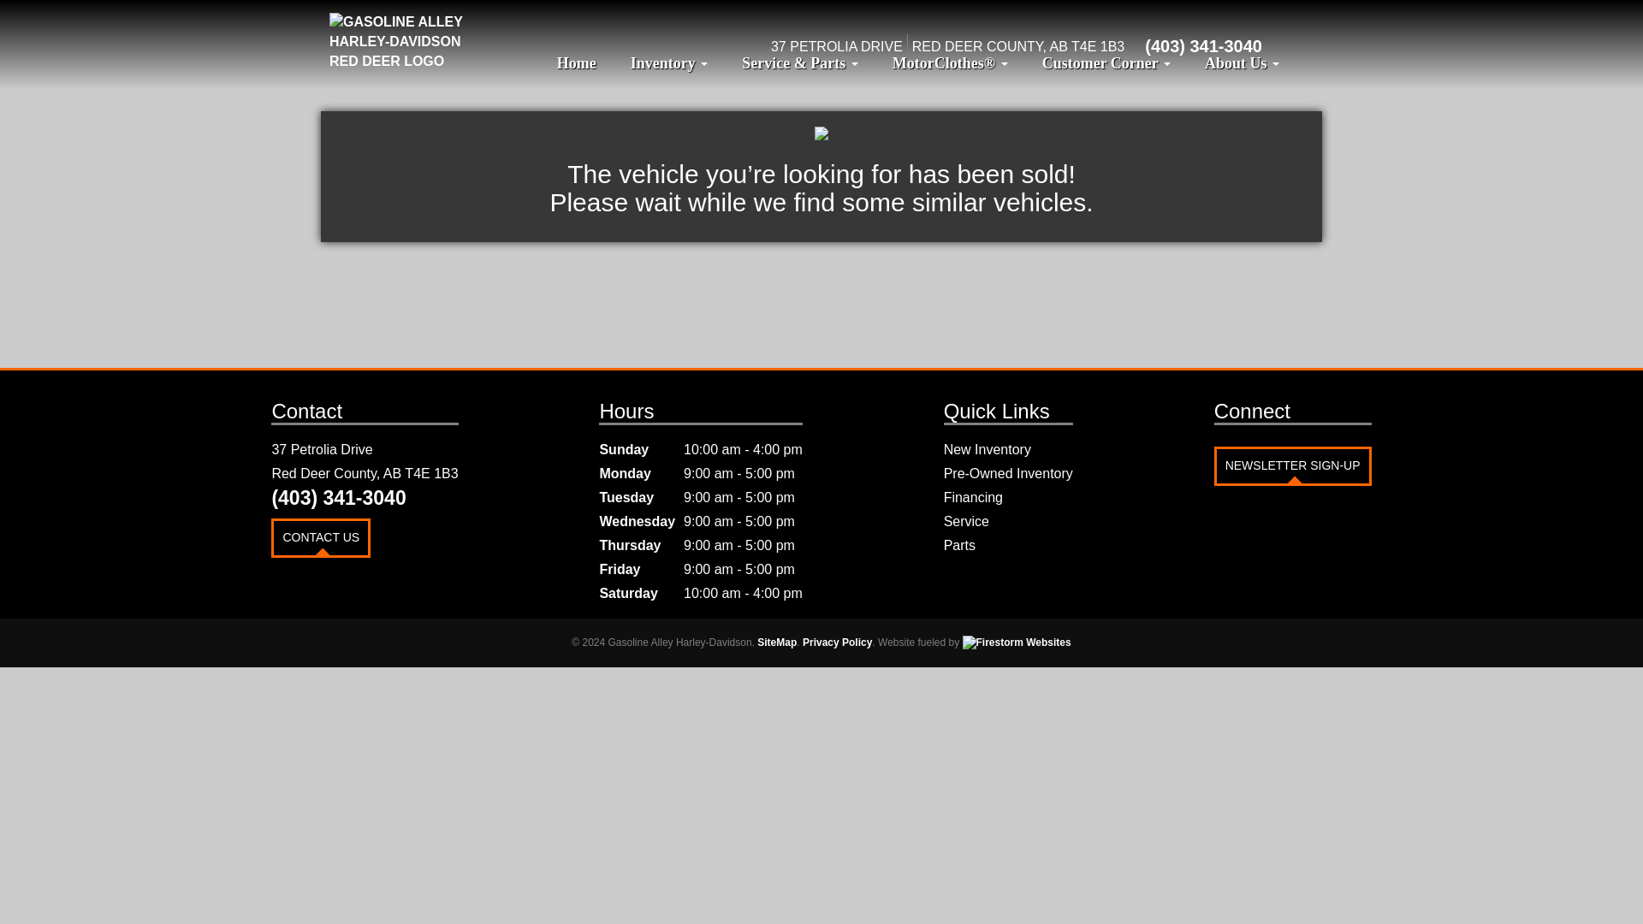 This screenshot has height=924, width=1643. I want to click on Follow us on Instagram, so click(1292, 46).